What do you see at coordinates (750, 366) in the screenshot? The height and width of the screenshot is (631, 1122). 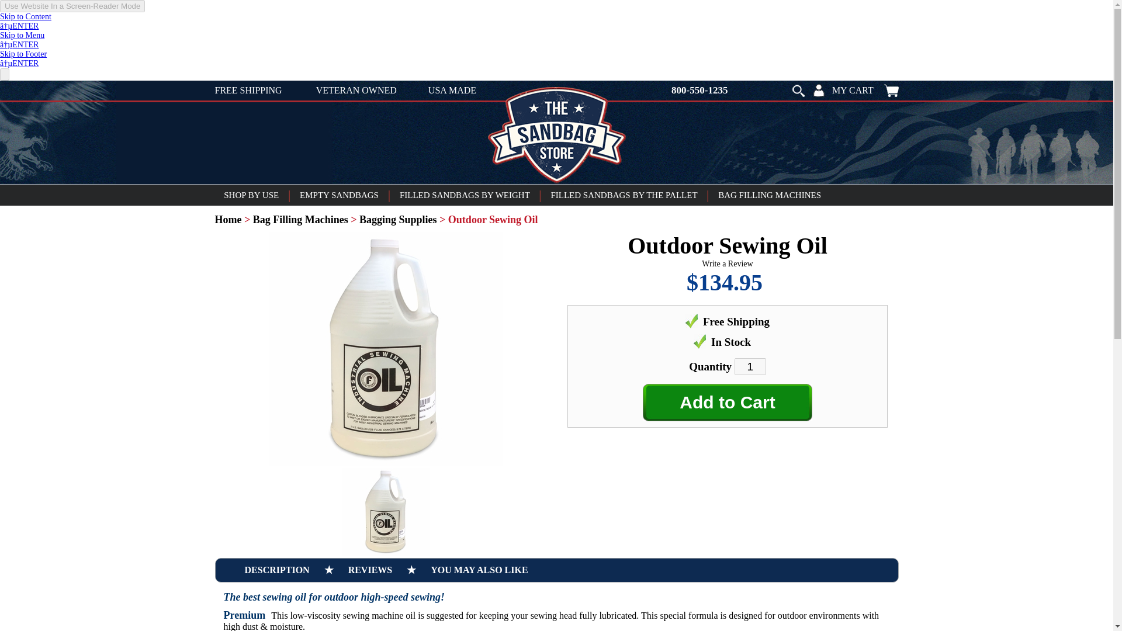 I see `1` at bounding box center [750, 366].